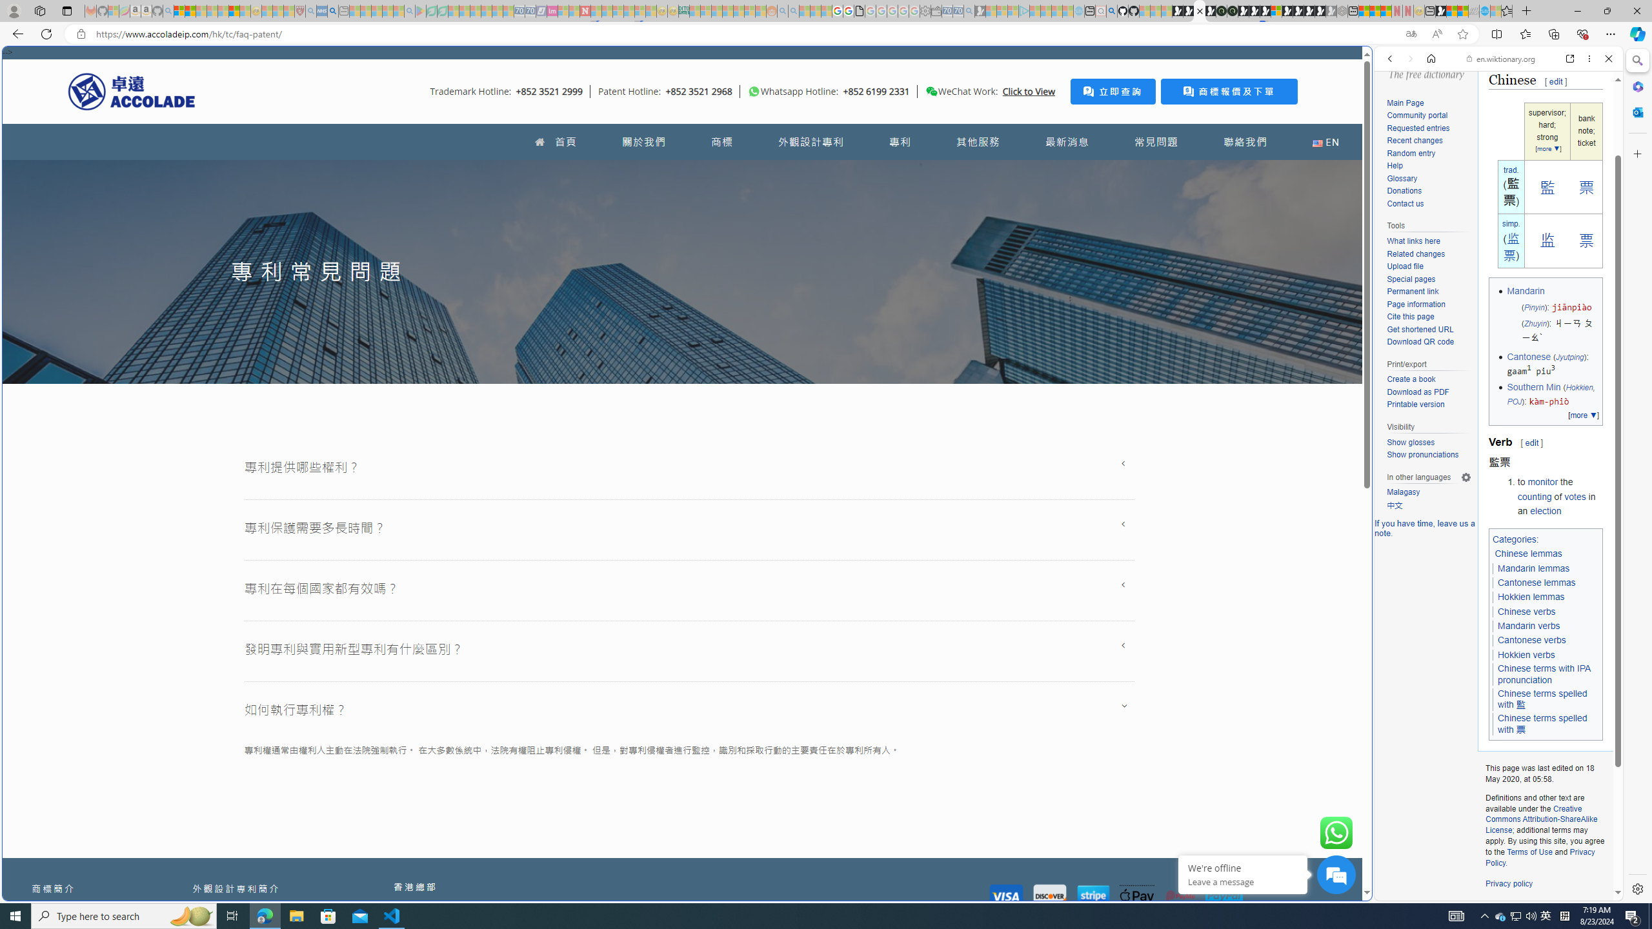 This screenshot has height=929, width=1652. Describe the element at coordinates (1411, 34) in the screenshot. I see `Show translate options` at that location.